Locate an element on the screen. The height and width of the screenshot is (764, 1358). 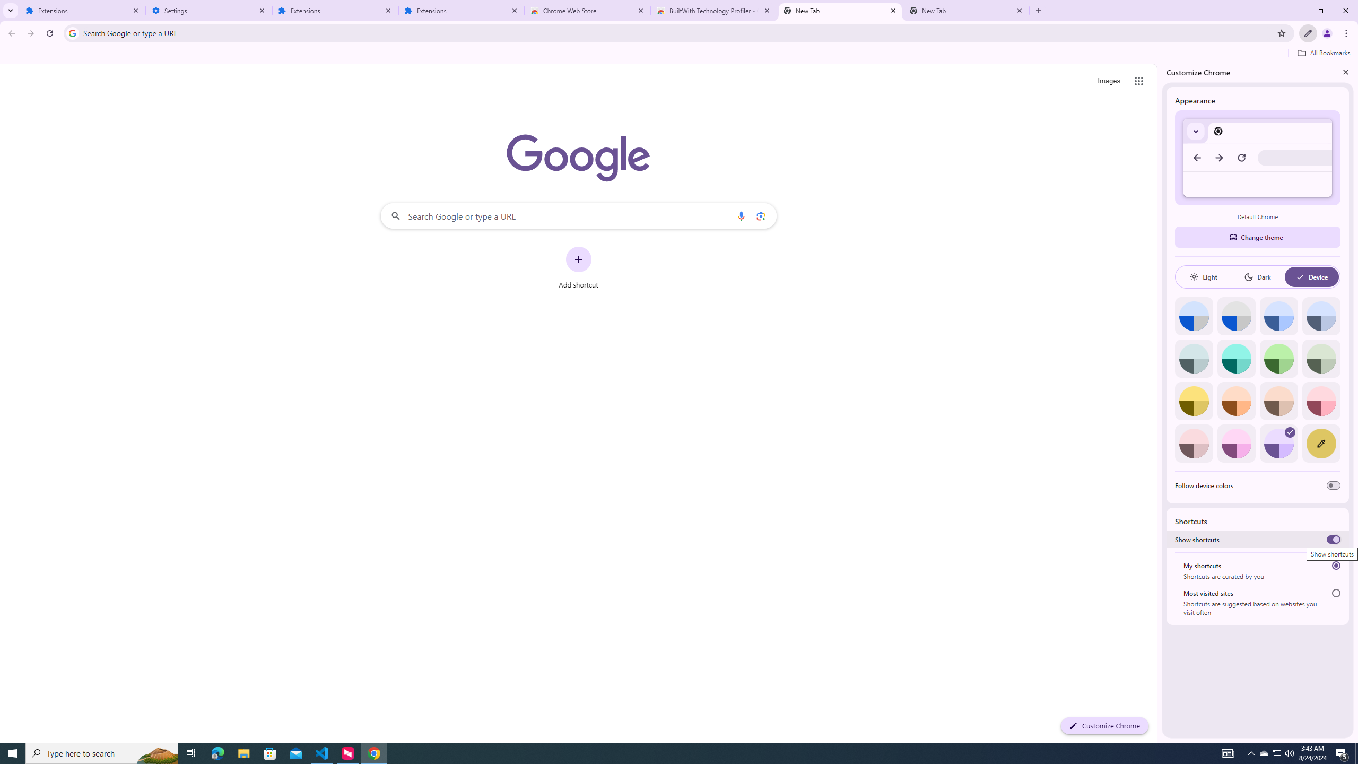
You is located at coordinates (1327, 33).